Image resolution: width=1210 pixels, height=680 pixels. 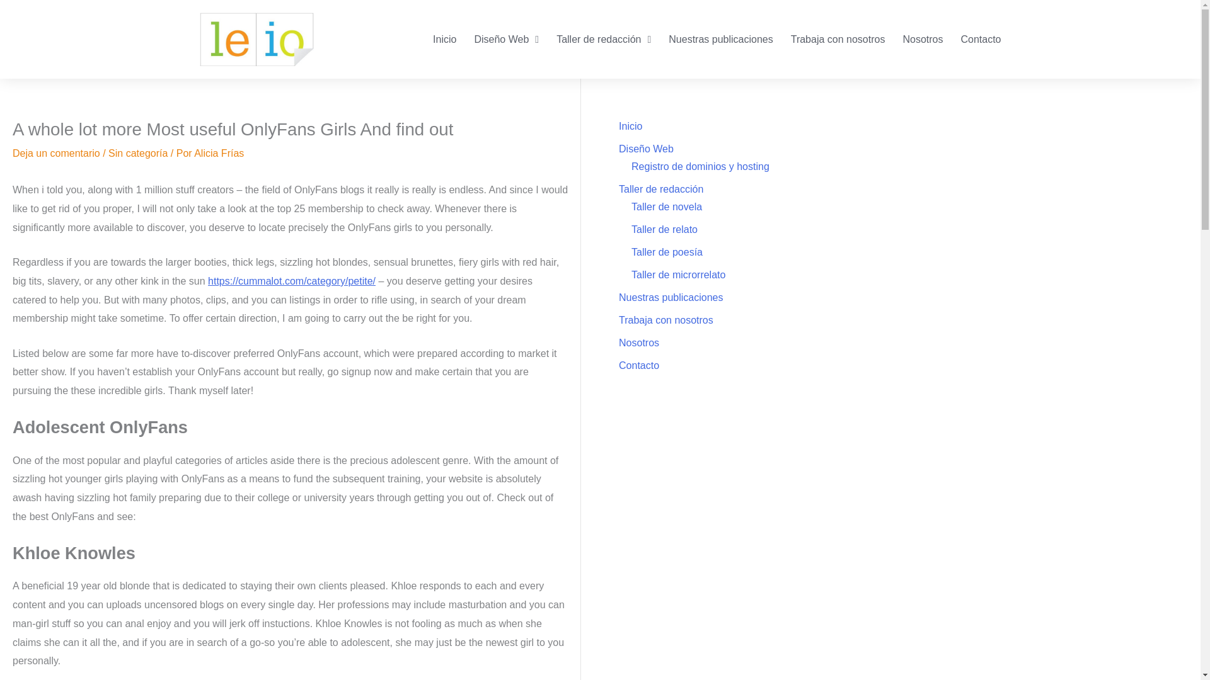 I want to click on Inicio, so click(x=444, y=39).